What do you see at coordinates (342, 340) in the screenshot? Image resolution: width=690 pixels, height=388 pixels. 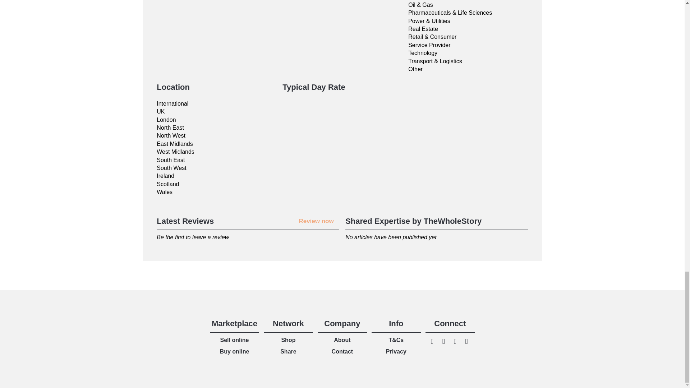 I see `About` at bounding box center [342, 340].